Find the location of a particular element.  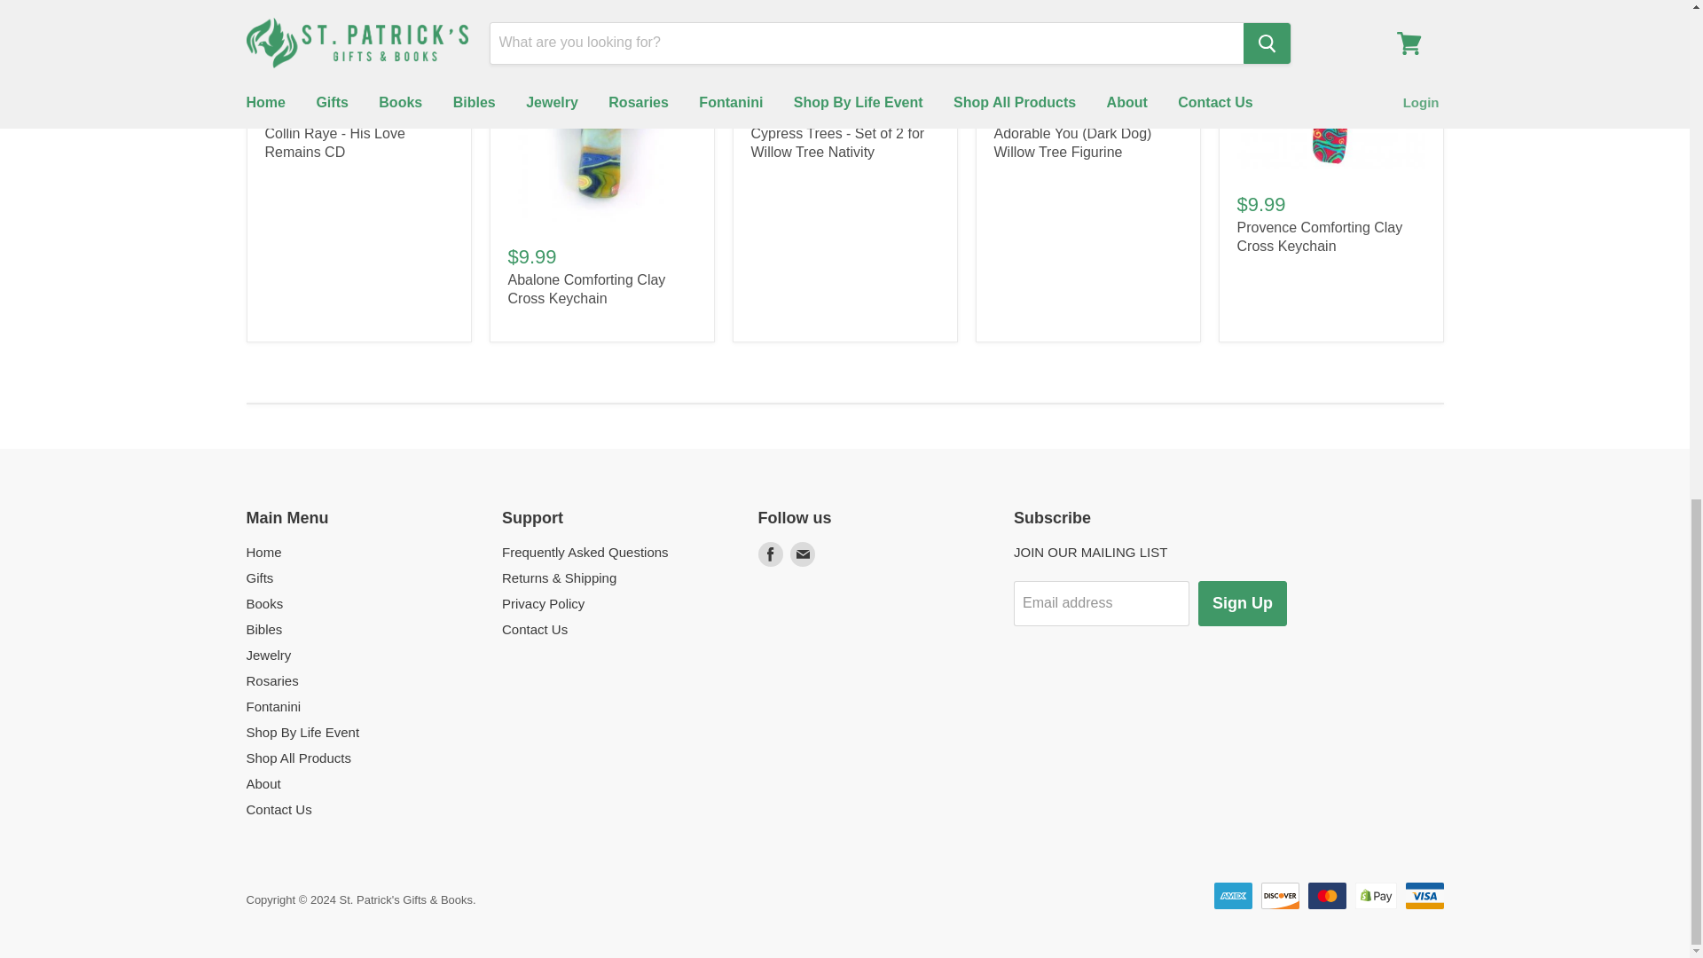

E-mail is located at coordinates (801, 554).